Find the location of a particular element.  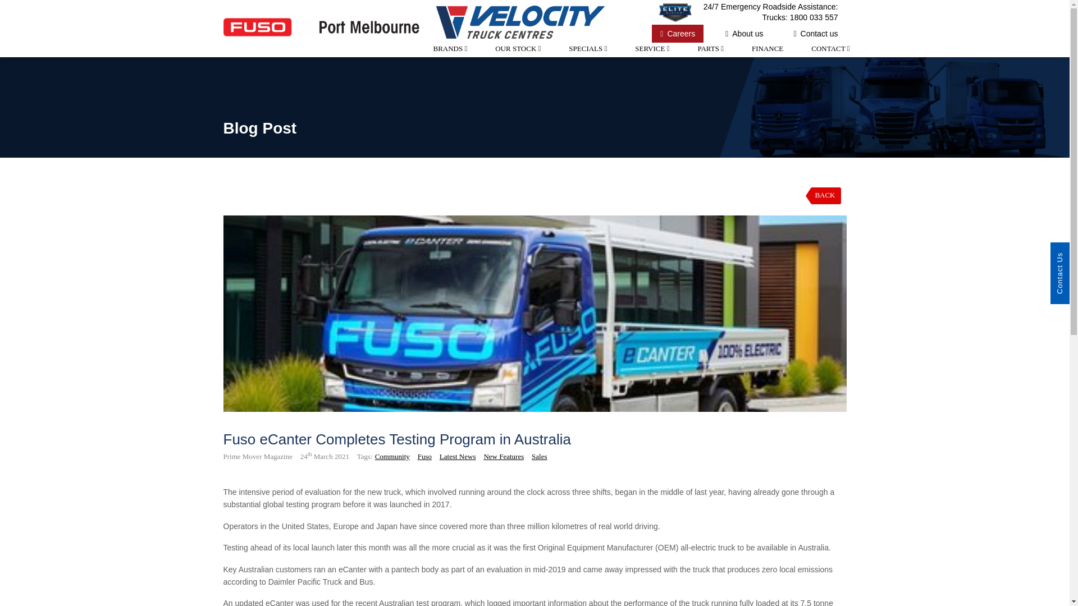

OUR STOCK is located at coordinates (518, 57).